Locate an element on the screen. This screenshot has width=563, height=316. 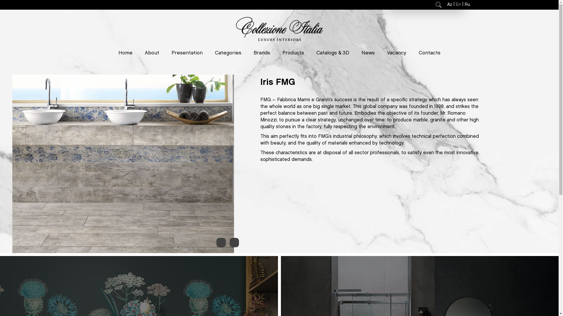
Home is located at coordinates (126, 53).